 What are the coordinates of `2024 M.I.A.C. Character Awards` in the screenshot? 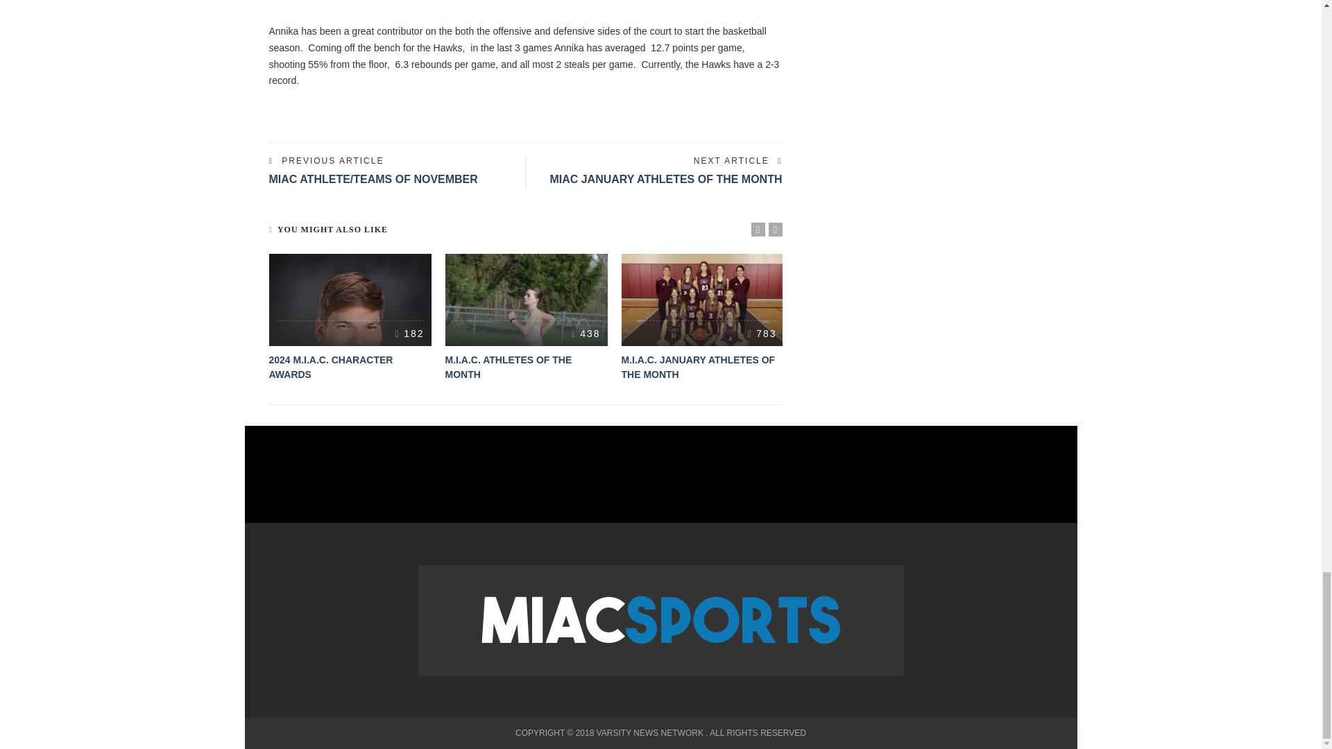 It's located at (330, 366).